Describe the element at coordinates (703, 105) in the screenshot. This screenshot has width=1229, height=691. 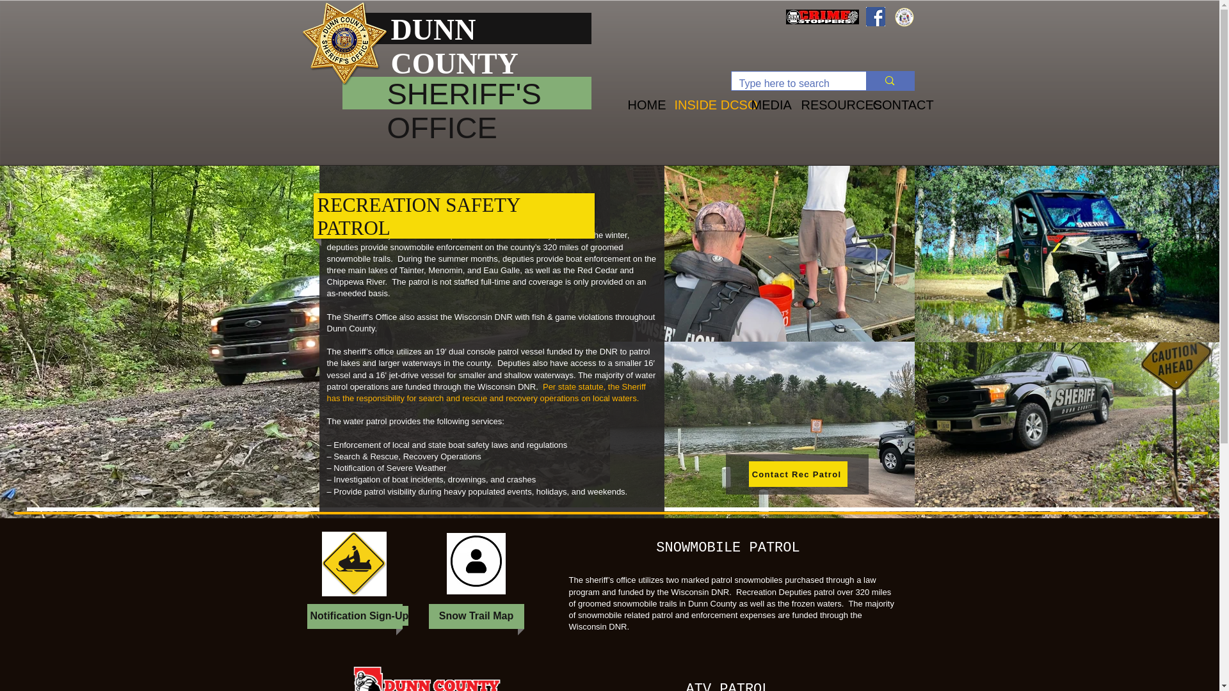
I see `INSIDE DCSO` at that location.